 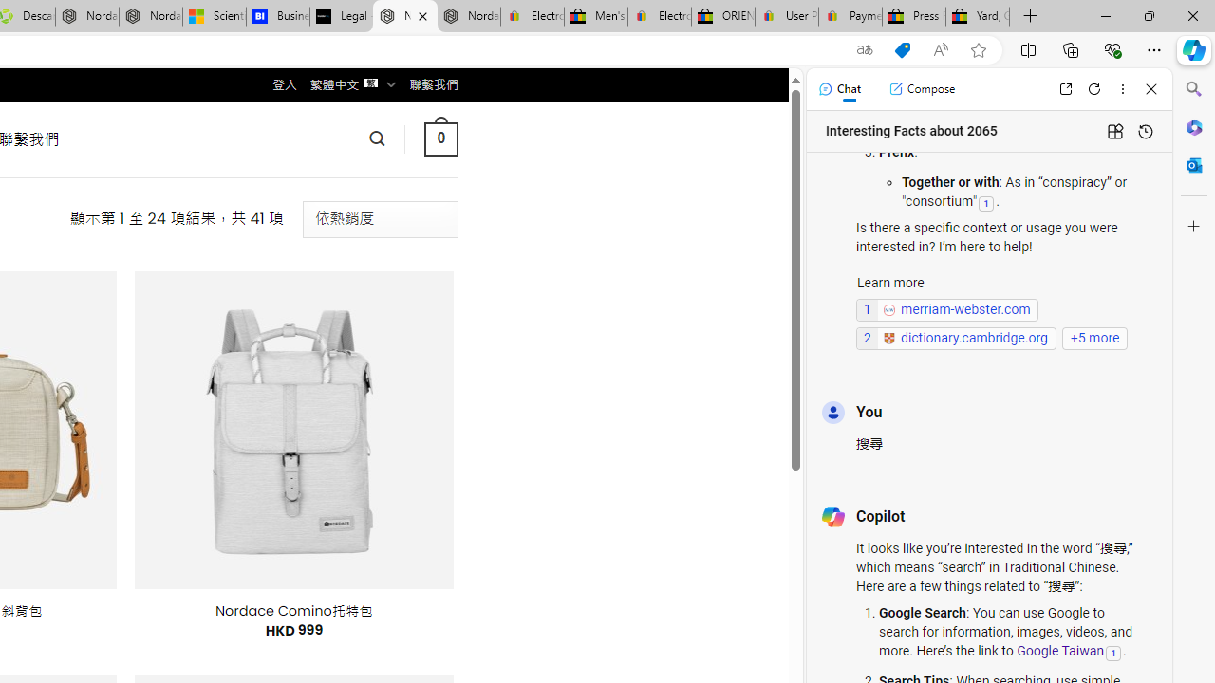 I want to click on Payments Terms of Use | eBay.com, so click(x=850, y=17).